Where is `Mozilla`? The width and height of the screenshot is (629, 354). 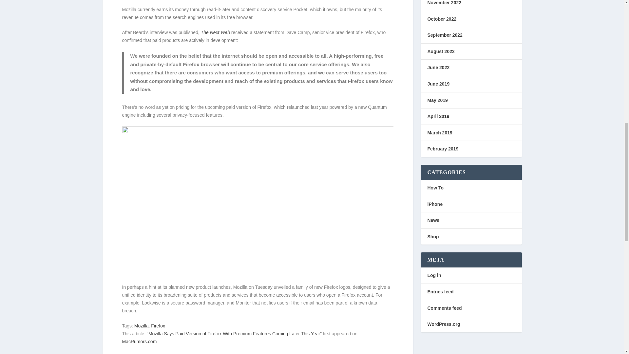 Mozilla is located at coordinates (142, 326).